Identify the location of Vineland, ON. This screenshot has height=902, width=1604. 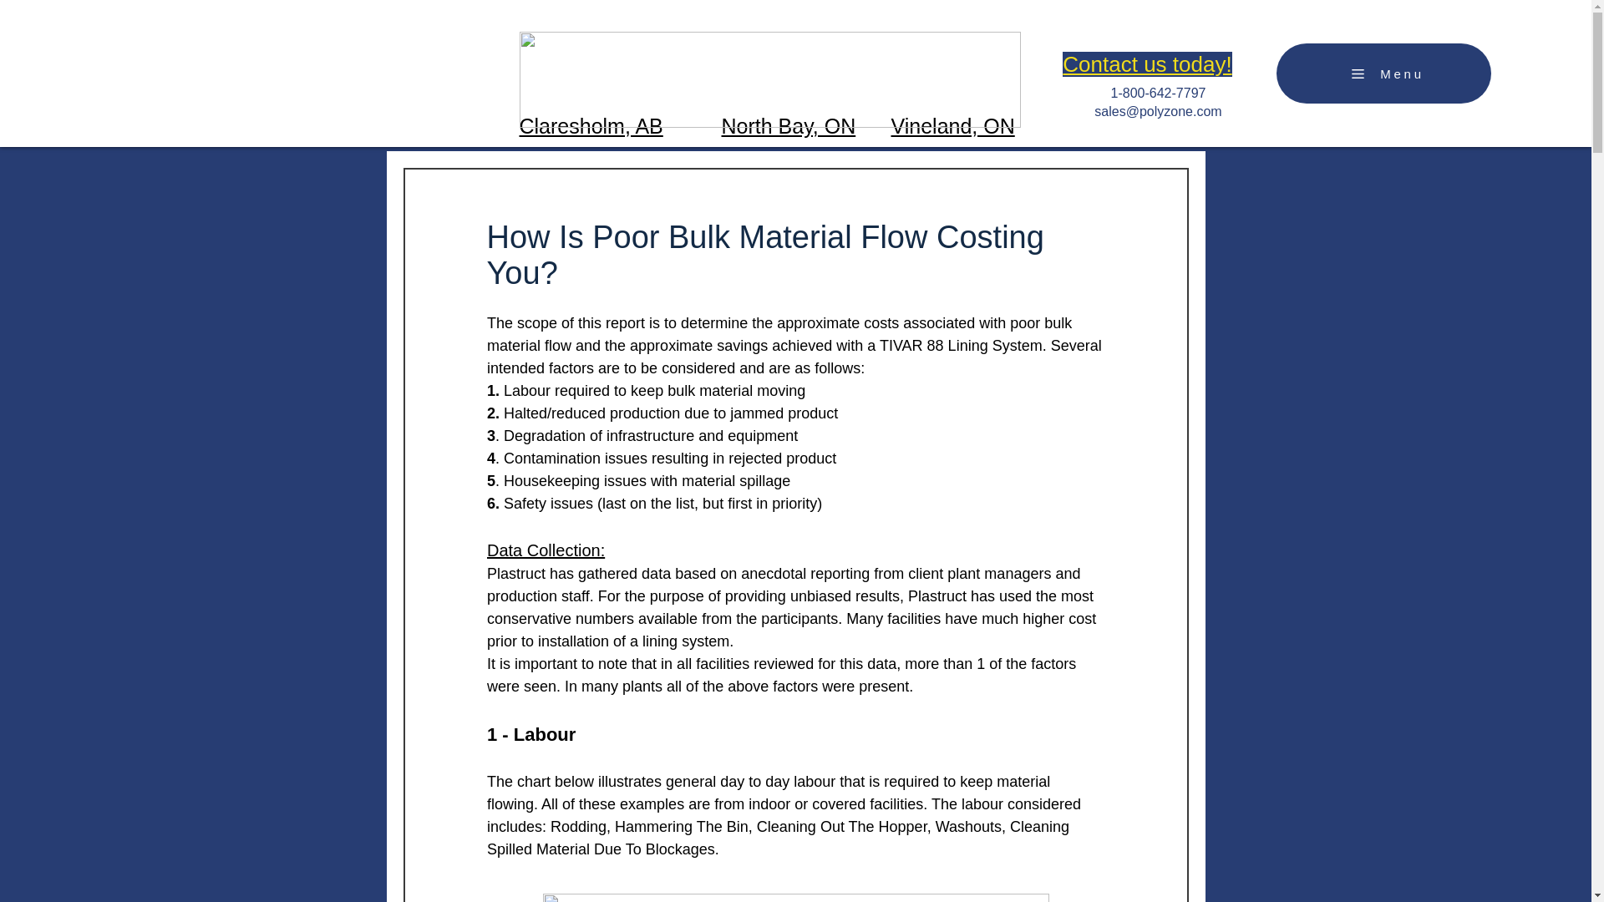
(952, 126).